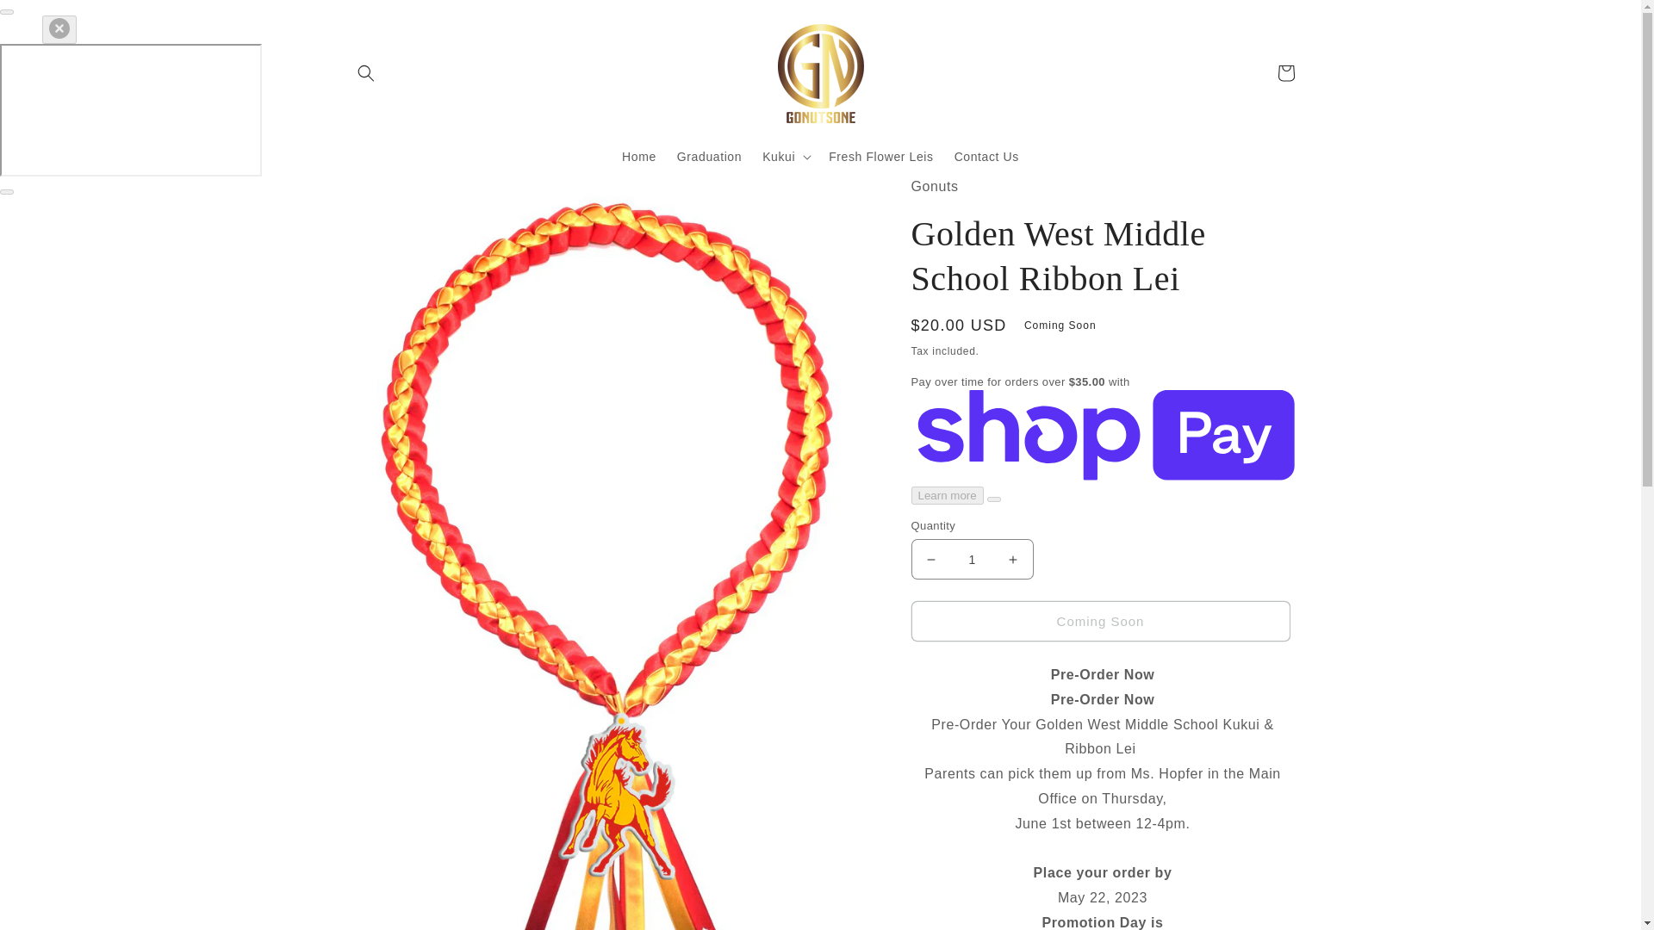 The height and width of the screenshot is (930, 1654). Describe the element at coordinates (880, 155) in the screenshot. I see `Fresh Flower Leis` at that location.